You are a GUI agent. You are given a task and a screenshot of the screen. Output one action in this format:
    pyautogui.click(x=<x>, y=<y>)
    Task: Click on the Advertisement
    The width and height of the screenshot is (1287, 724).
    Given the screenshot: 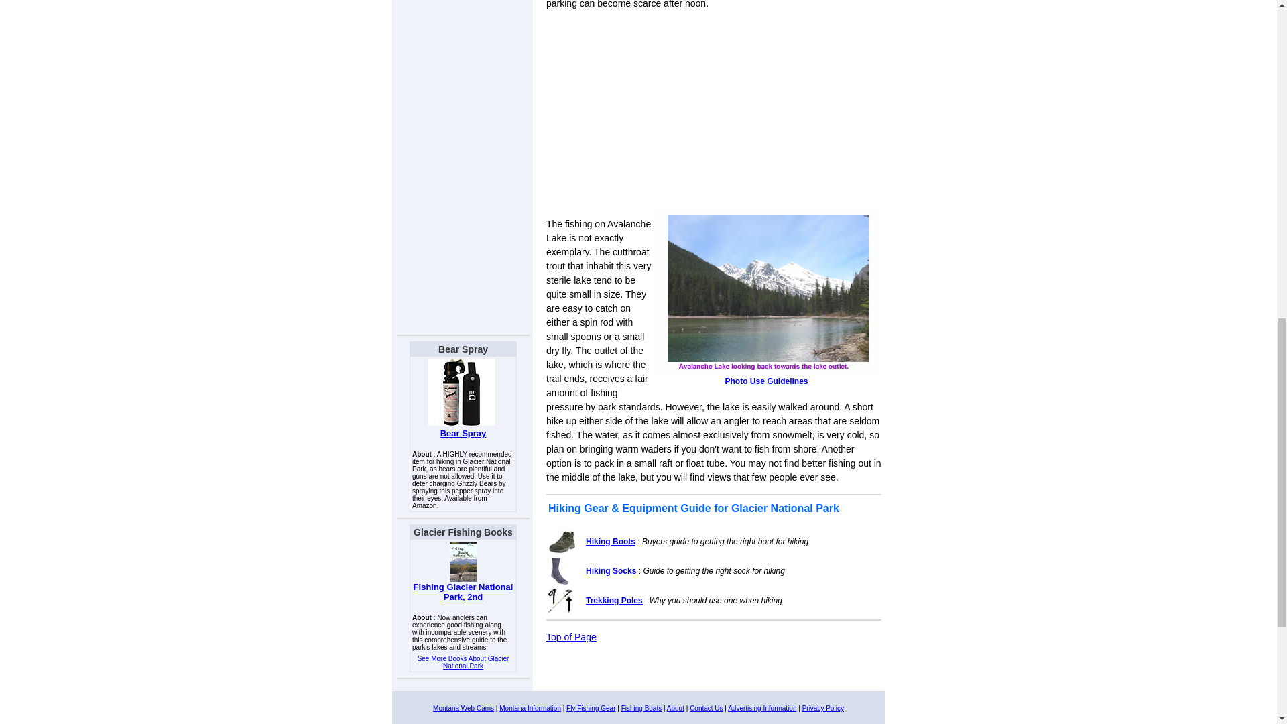 What is the action you would take?
    pyautogui.click(x=713, y=114)
    